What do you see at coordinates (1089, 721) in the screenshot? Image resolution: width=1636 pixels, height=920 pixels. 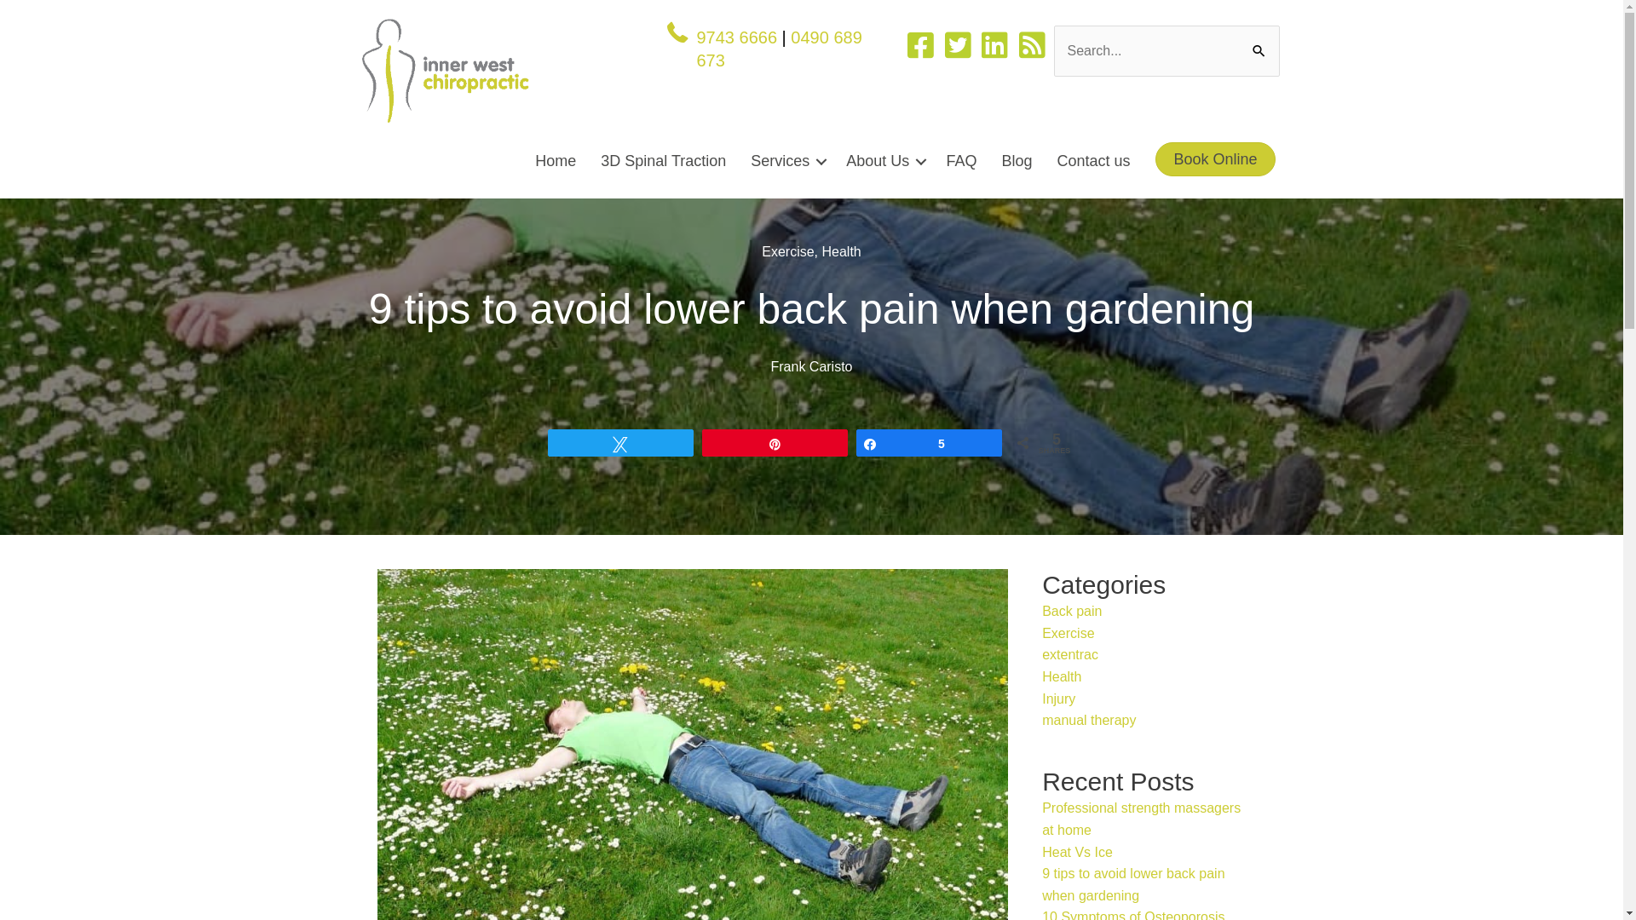 I see `manual therapy` at bounding box center [1089, 721].